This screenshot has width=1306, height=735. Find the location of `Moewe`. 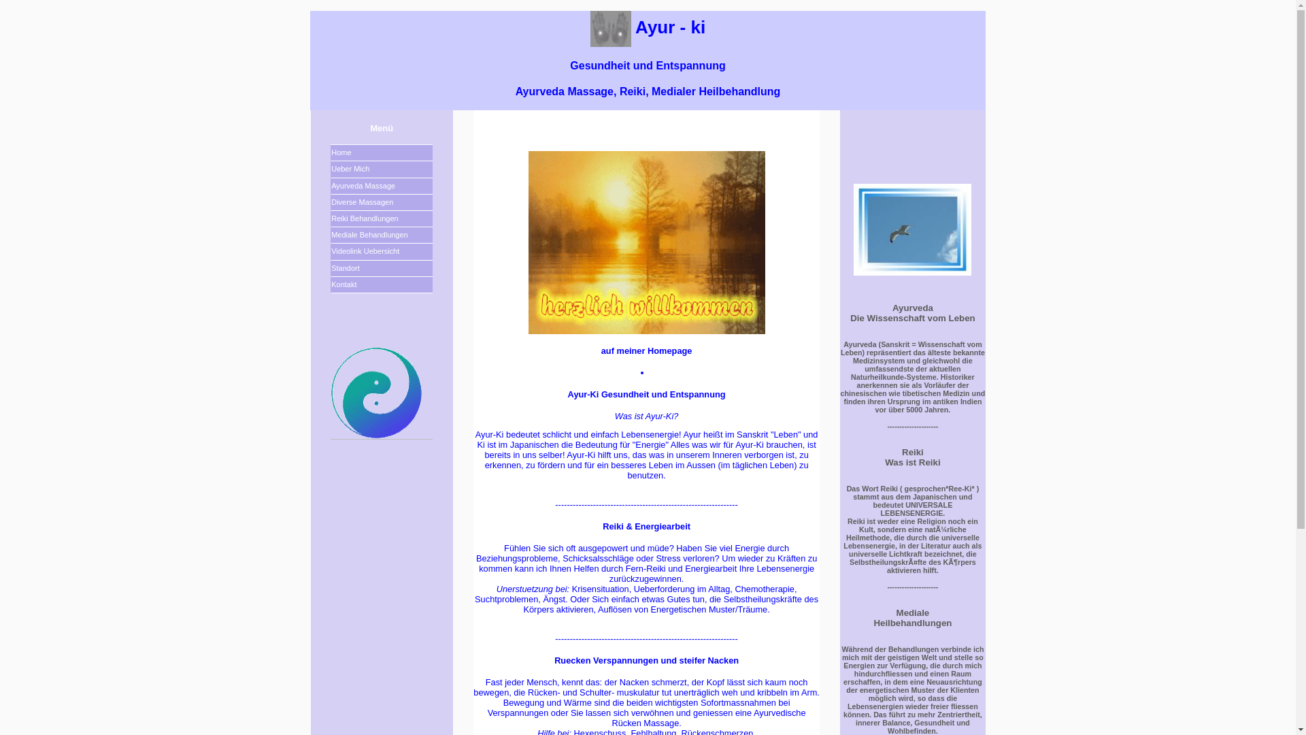

Moewe is located at coordinates (913, 230).